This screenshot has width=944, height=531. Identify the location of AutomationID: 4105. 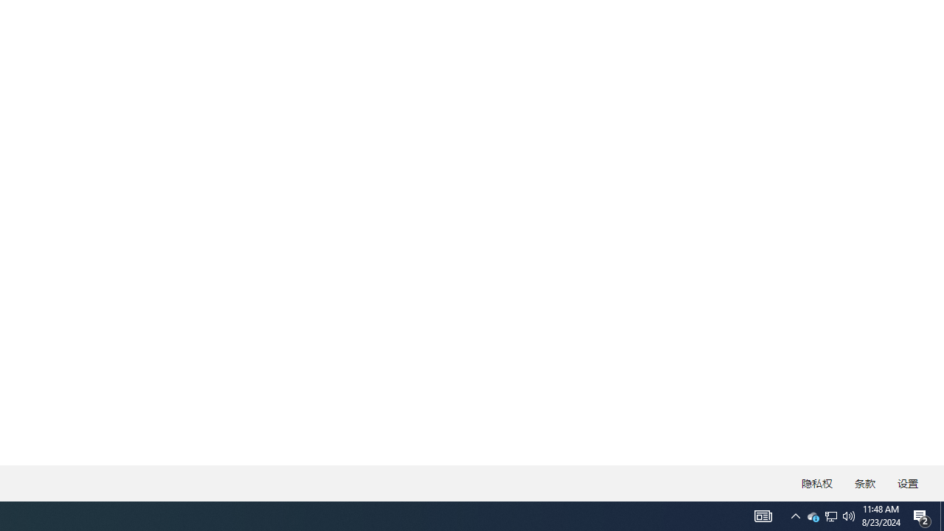
(763, 516).